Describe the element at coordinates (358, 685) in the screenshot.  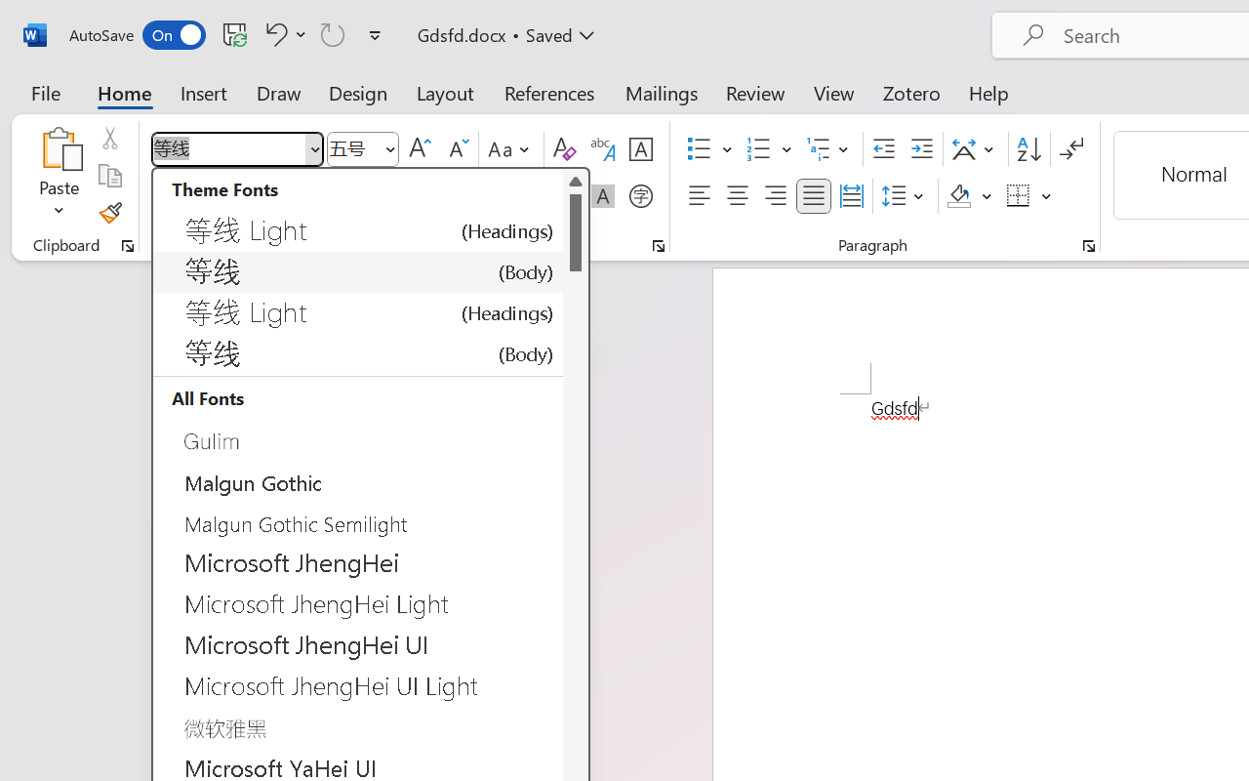
I see `Microsoft JhengHei UI Light` at that location.